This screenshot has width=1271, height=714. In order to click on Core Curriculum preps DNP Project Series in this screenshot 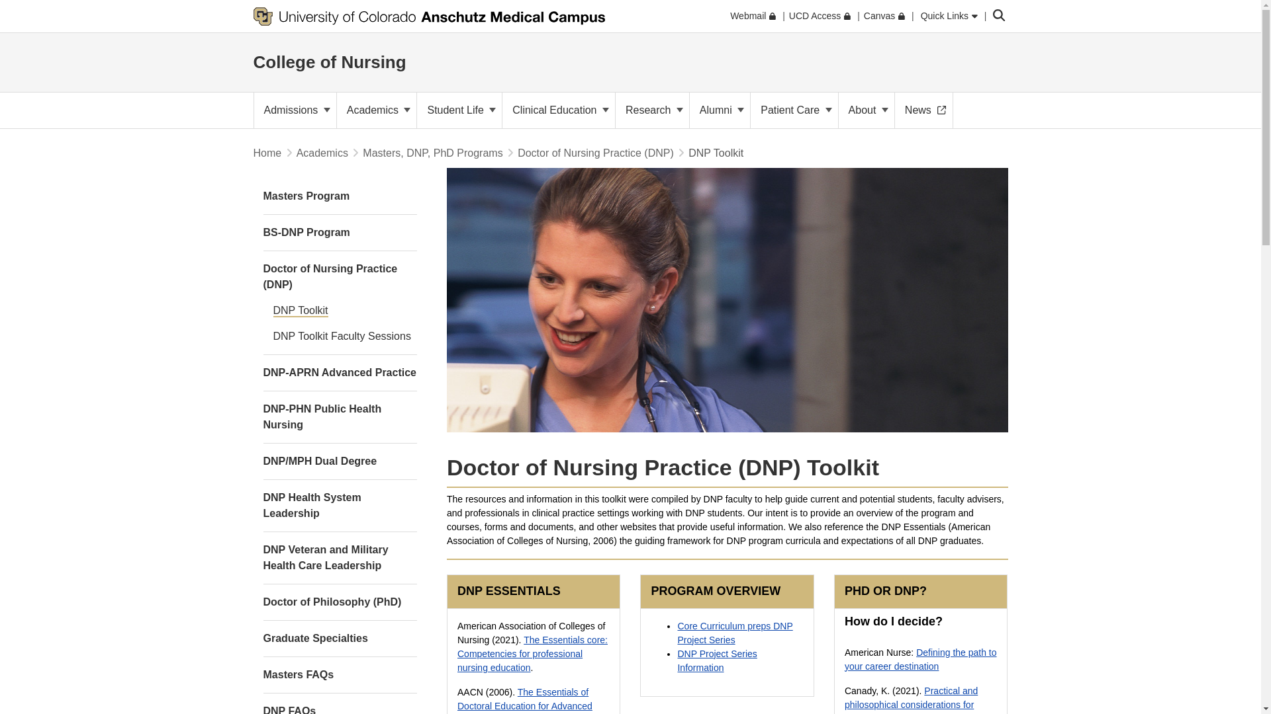, I will do `click(735, 633)`.